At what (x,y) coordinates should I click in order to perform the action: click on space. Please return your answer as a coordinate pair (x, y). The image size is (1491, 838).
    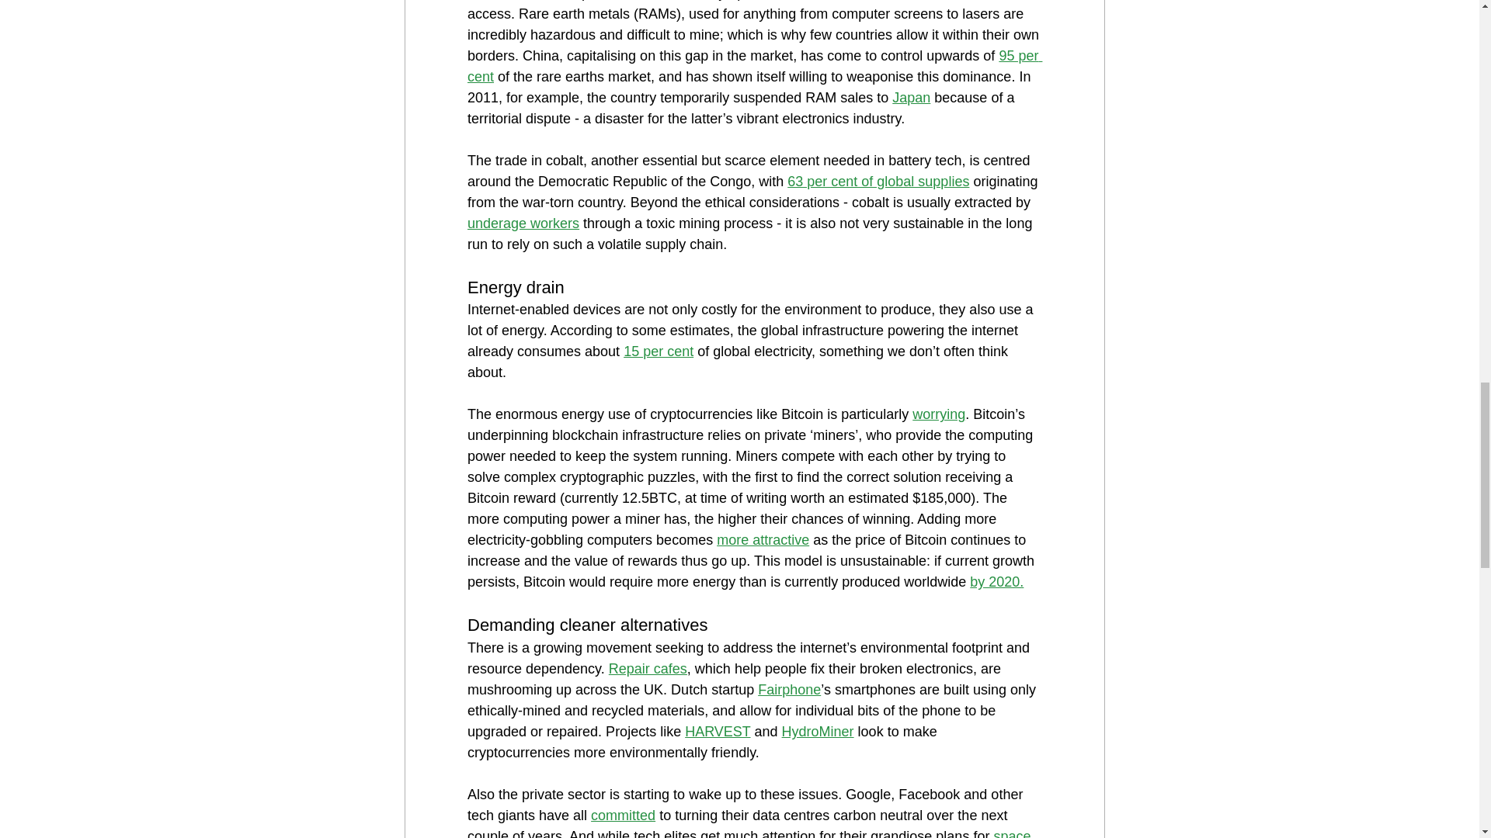
    Looking at the image, I should click on (1011, 833).